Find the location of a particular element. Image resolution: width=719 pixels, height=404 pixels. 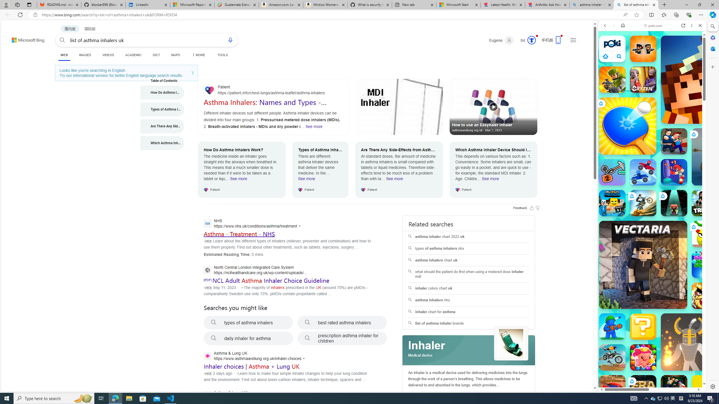

Types of Asthma Inhalers is located at coordinates (162, 109).